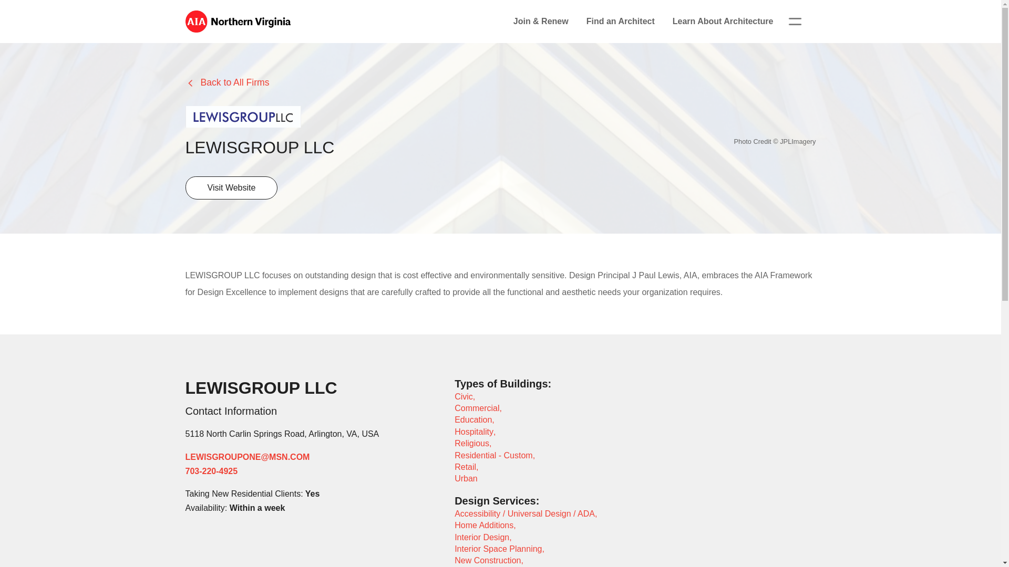 This screenshot has height=567, width=1009. What do you see at coordinates (484, 525) in the screenshot?
I see `Home Additions` at bounding box center [484, 525].